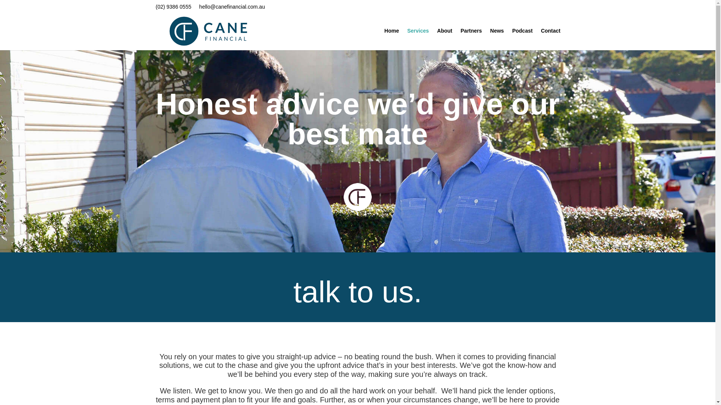 The image size is (721, 405). What do you see at coordinates (418, 39) in the screenshot?
I see `Services` at bounding box center [418, 39].